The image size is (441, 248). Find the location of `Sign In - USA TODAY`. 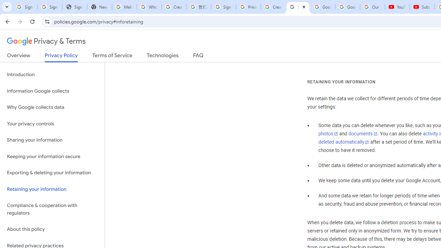

Sign In - USA TODAY is located at coordinates (74, 7).